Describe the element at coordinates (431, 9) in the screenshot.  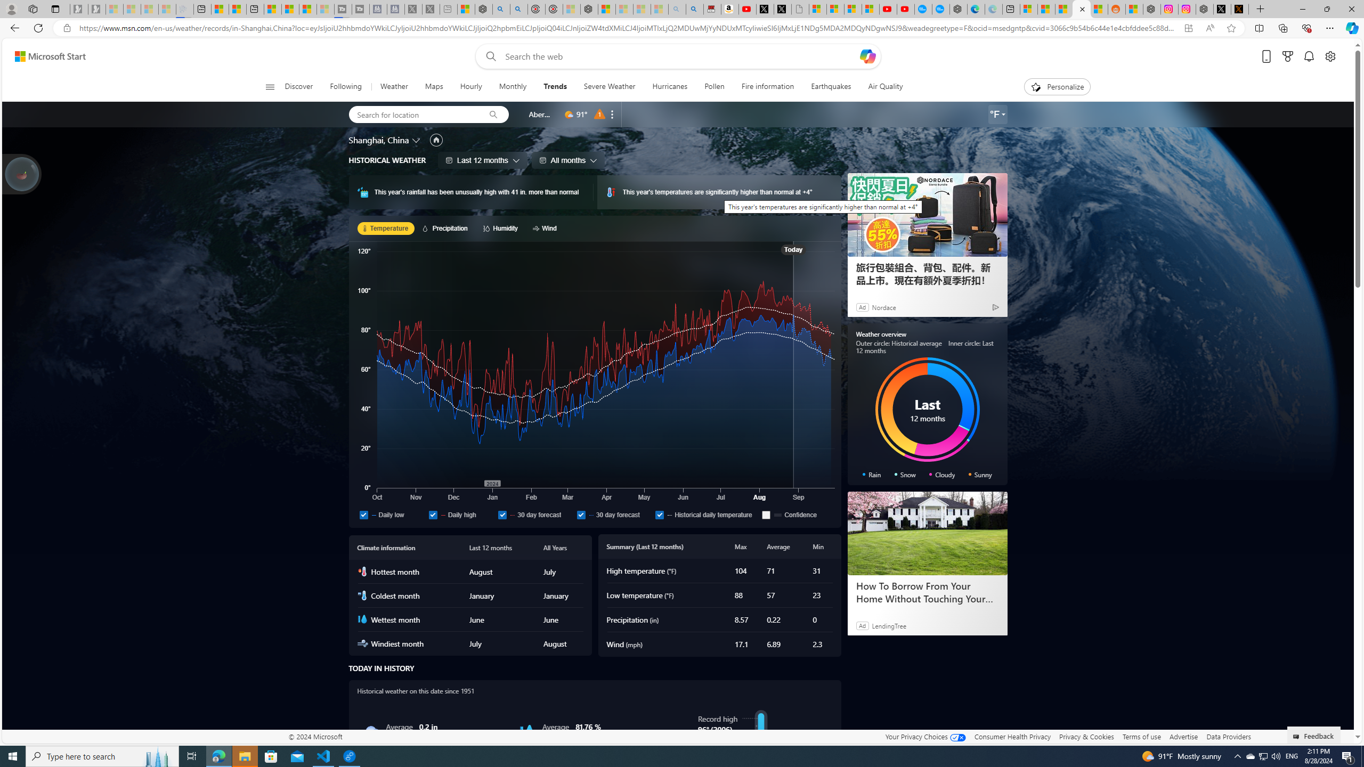
I see `X - Sleeping` at that location.